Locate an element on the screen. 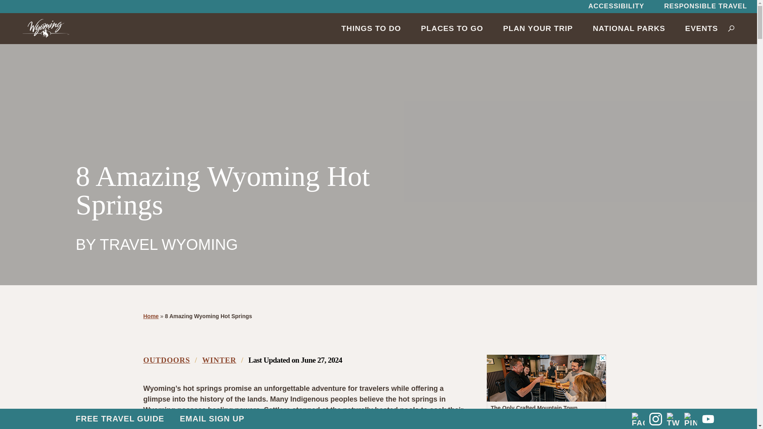 This screenshot has height=429, width=763. 3rd party ad content is located at coordinates (546, 392).